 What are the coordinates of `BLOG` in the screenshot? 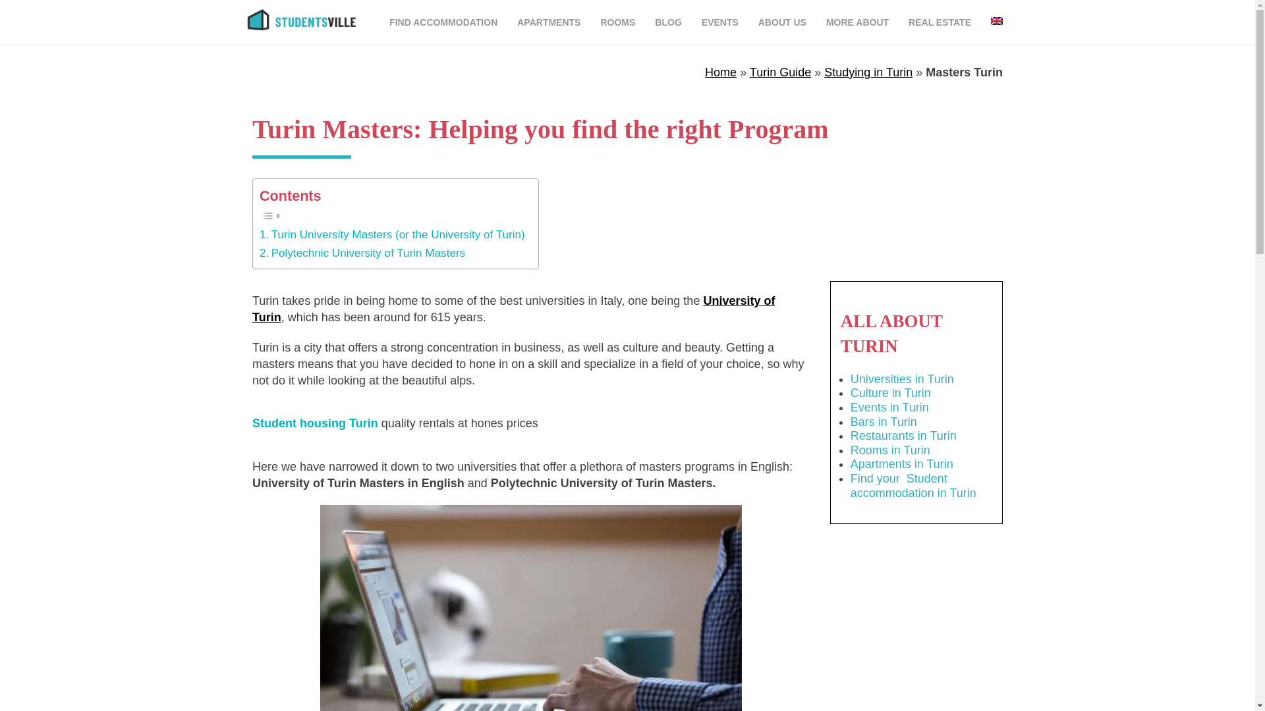 It's located at (668, 22).